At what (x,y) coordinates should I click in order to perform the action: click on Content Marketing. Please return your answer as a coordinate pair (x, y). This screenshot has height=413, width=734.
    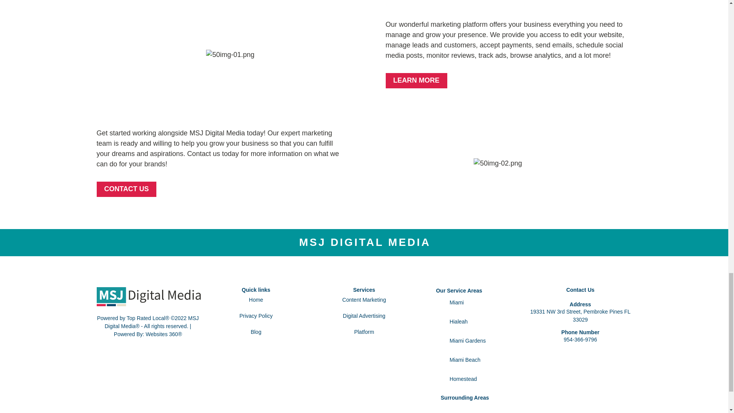
    Looking at the image, I should click on (364, 300).